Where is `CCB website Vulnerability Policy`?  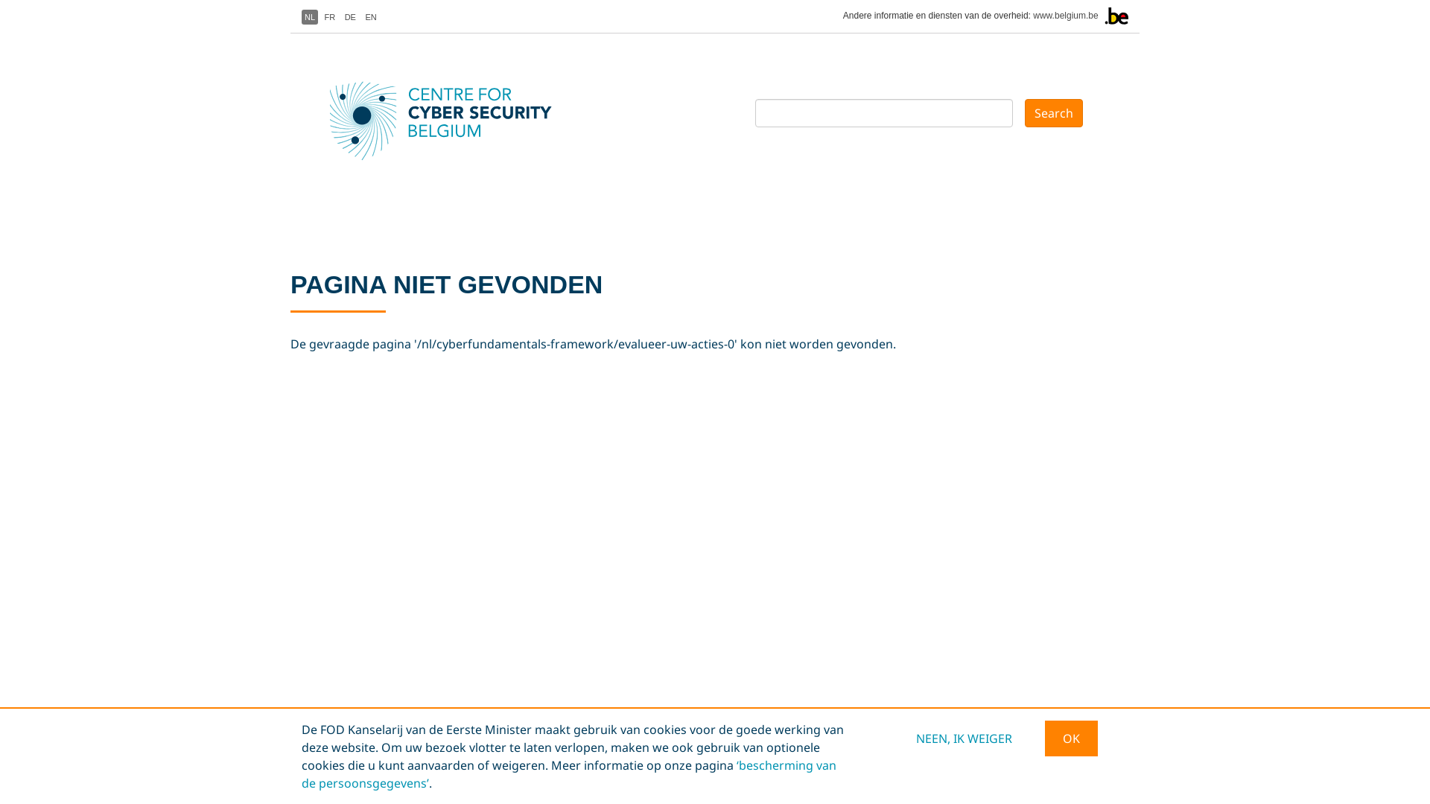 CCB website Vulnerability Policy is located at coordinates (906, 791).